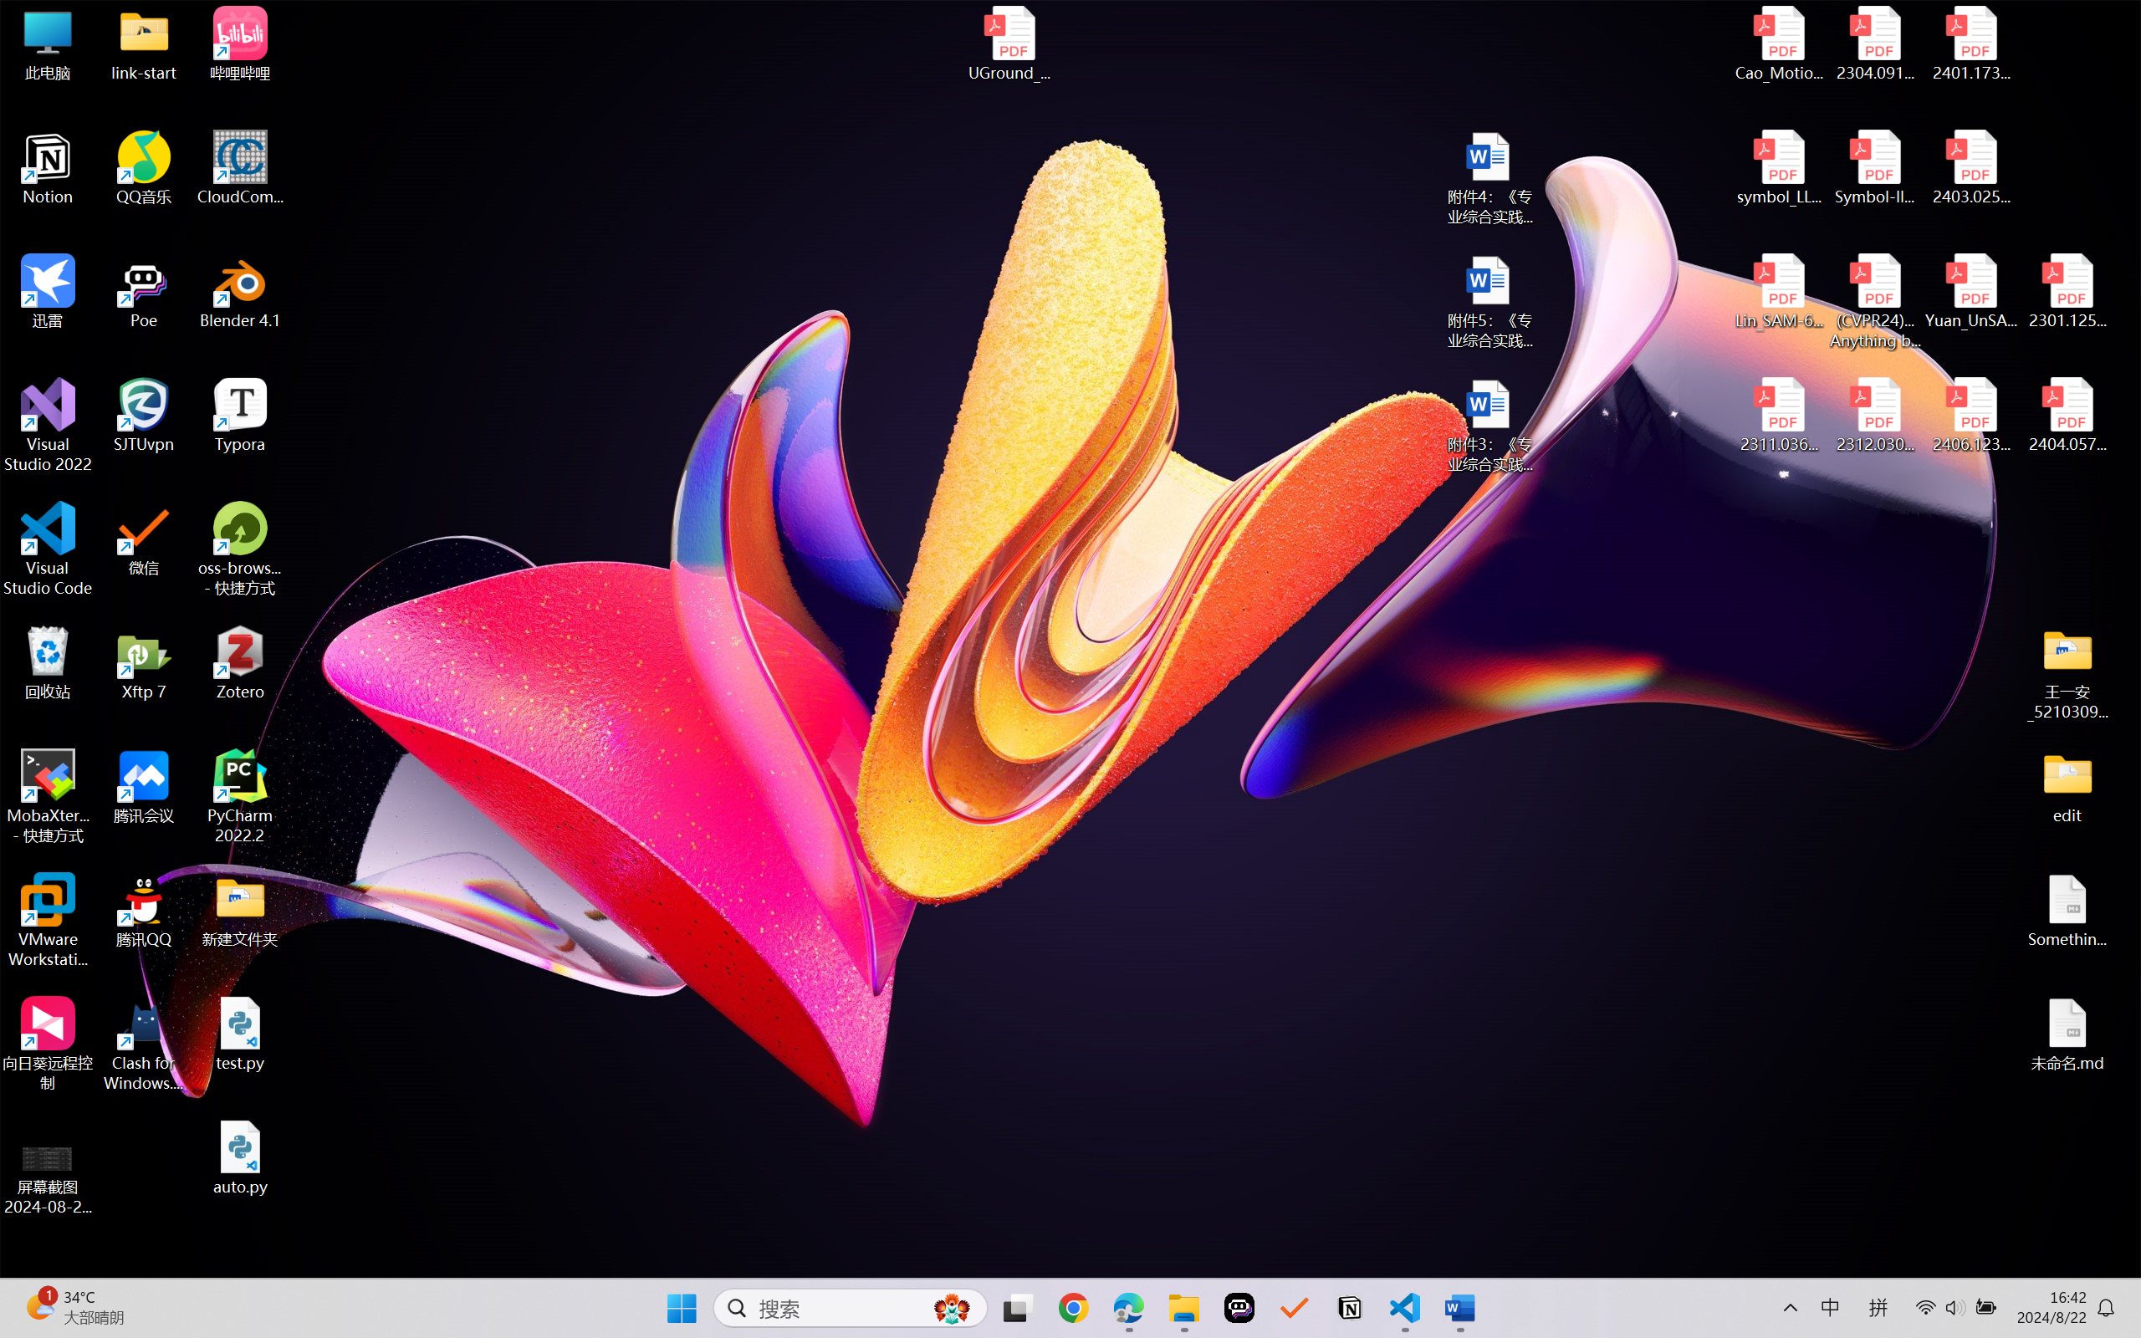 This screenshot has height=1338, width=2141. Describe the element at coordinates (144, 416) in the screenshot. I see `SJTUvpn` at that location.